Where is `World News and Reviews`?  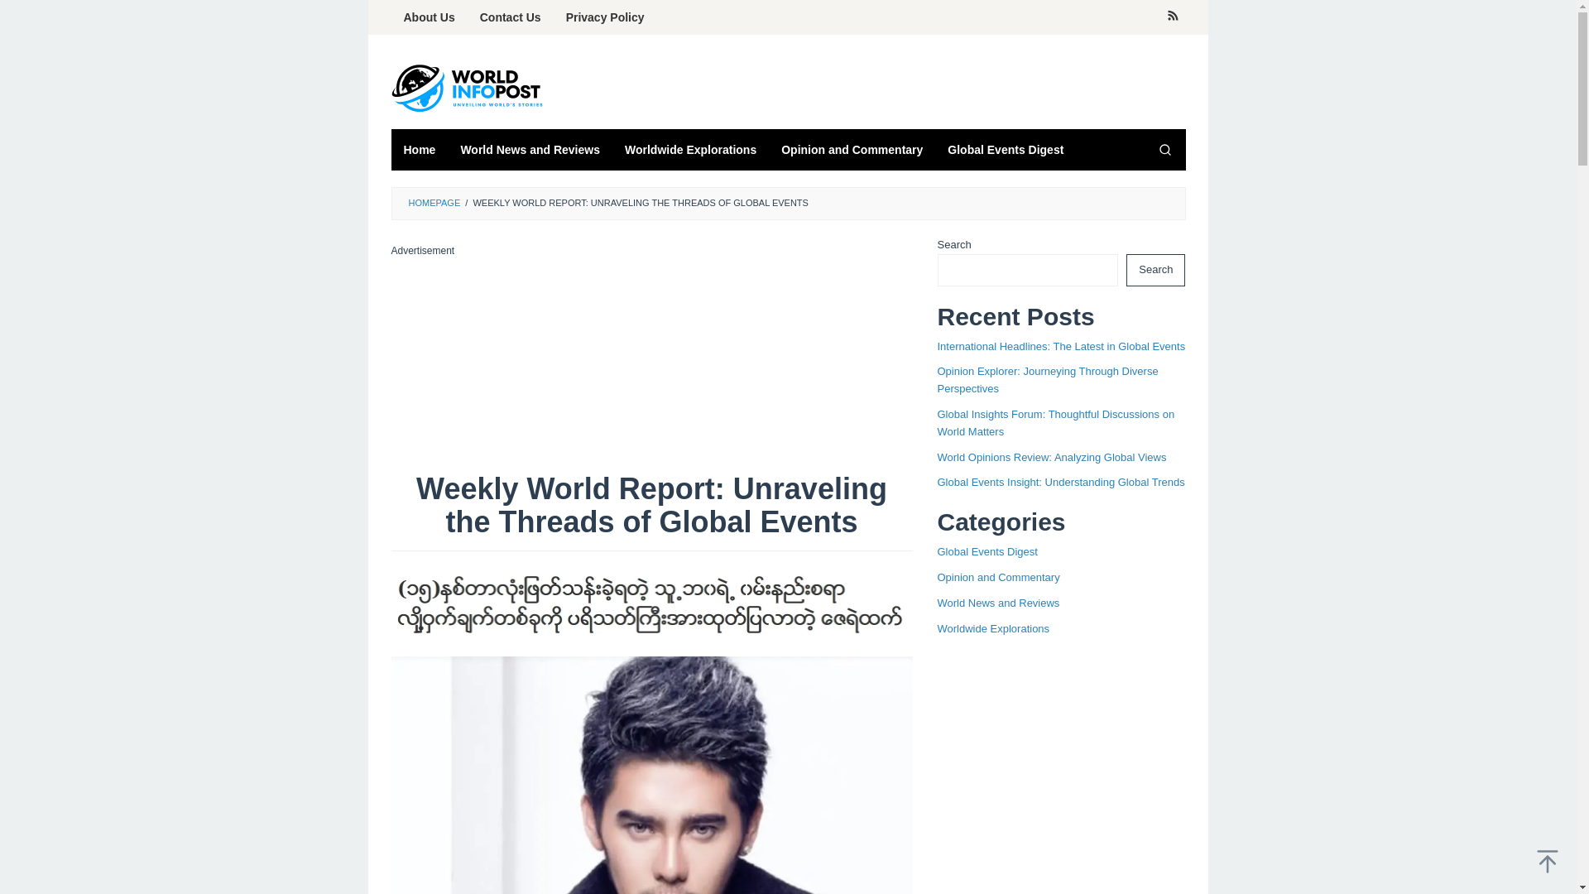 World News and Reviews is located at coordinates (998, 603).